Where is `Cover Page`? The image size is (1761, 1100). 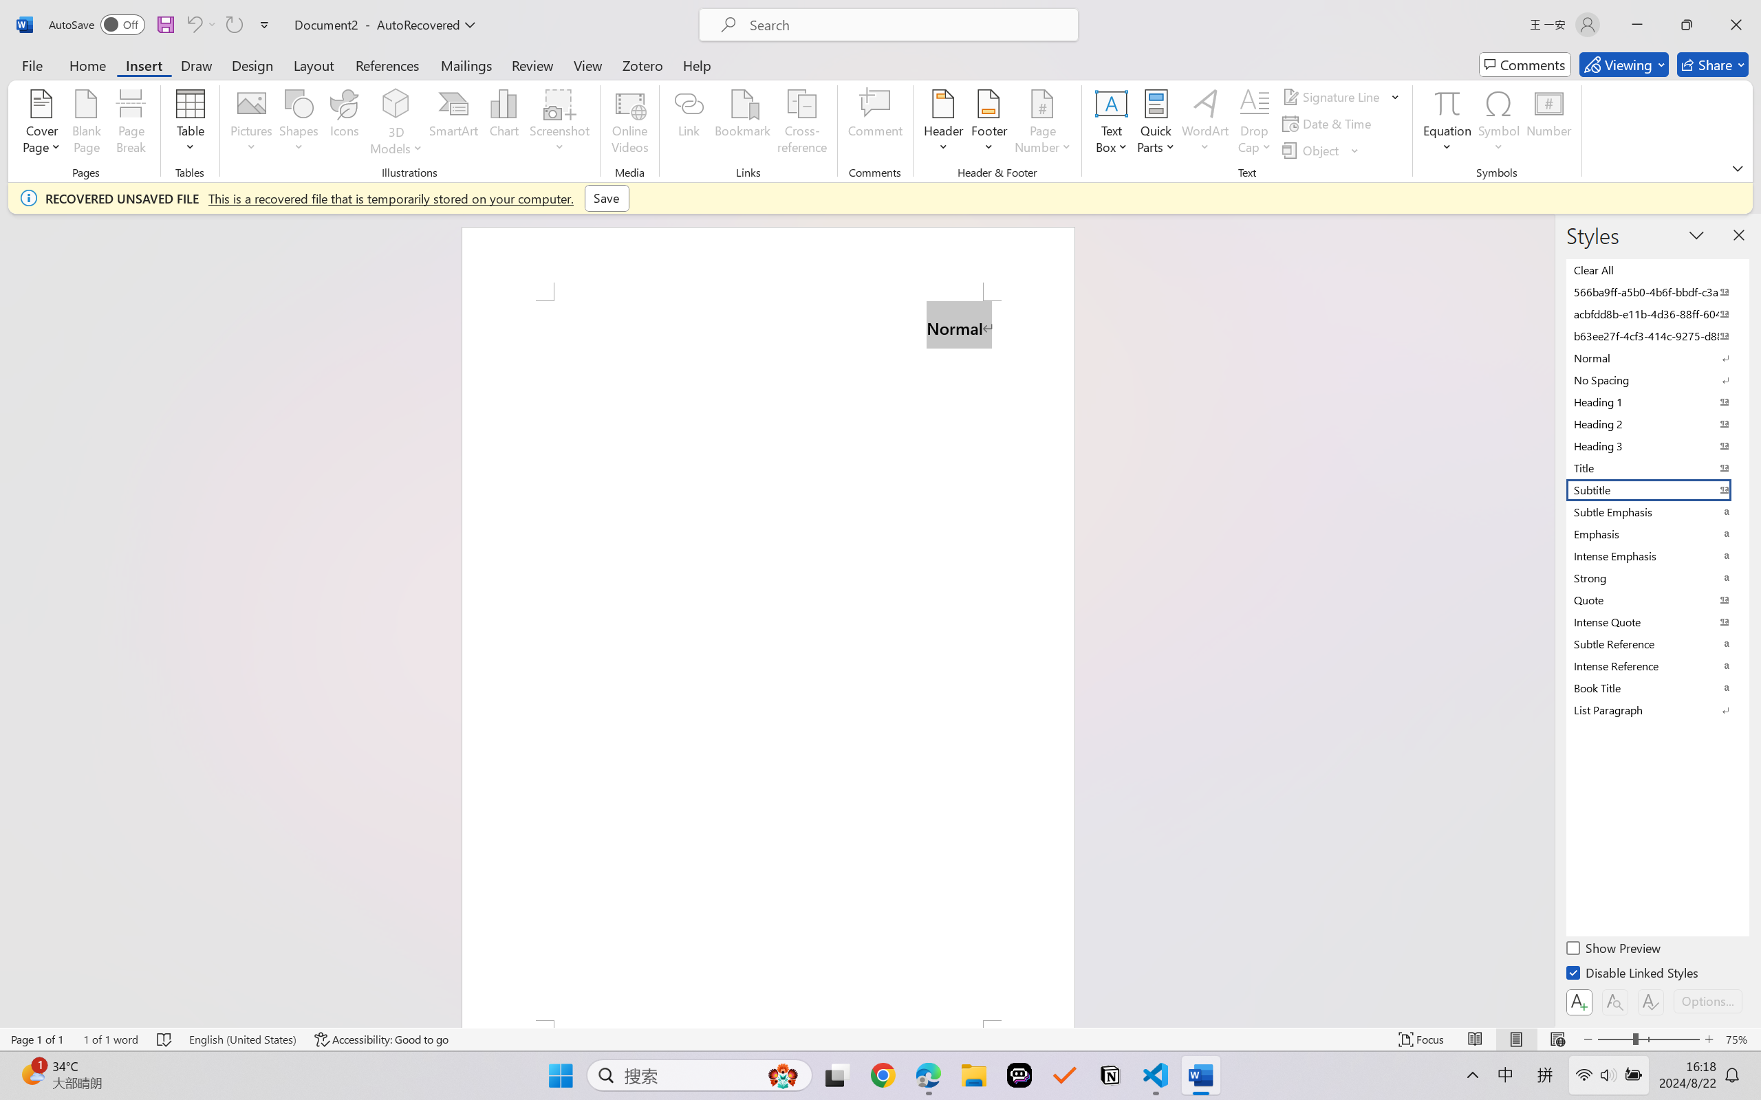 Cover Page is located at coordinates (42, 124).